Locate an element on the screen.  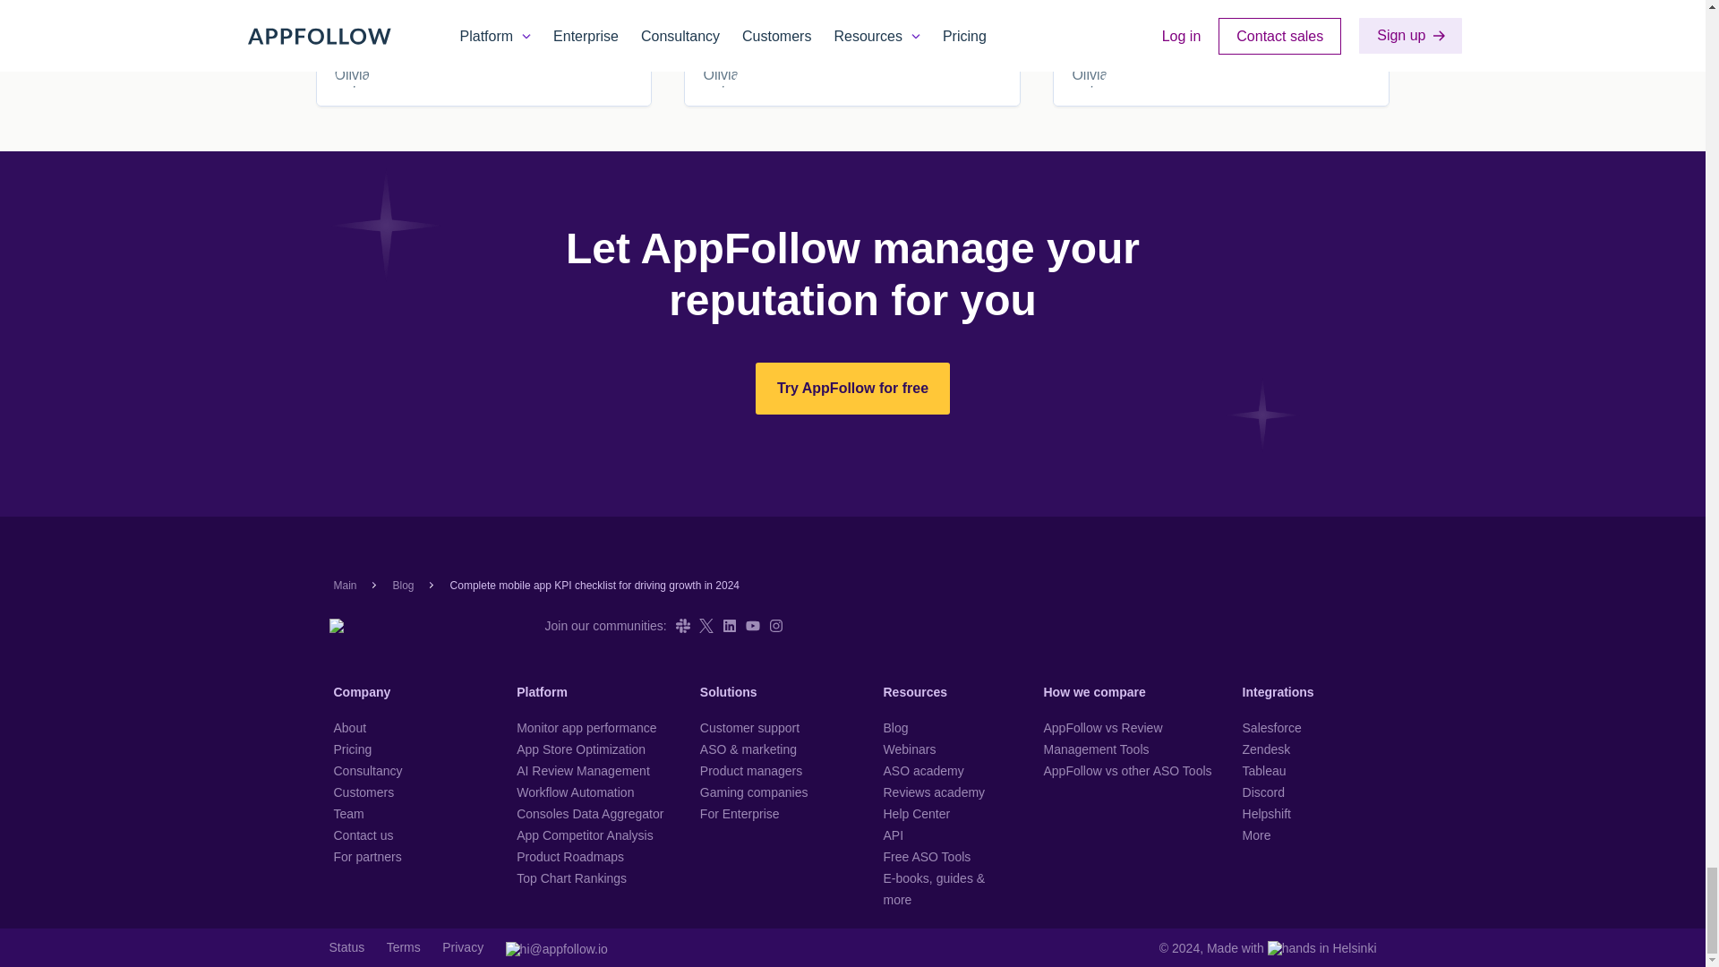
LinkedIn is located at coordinates (729, 626).